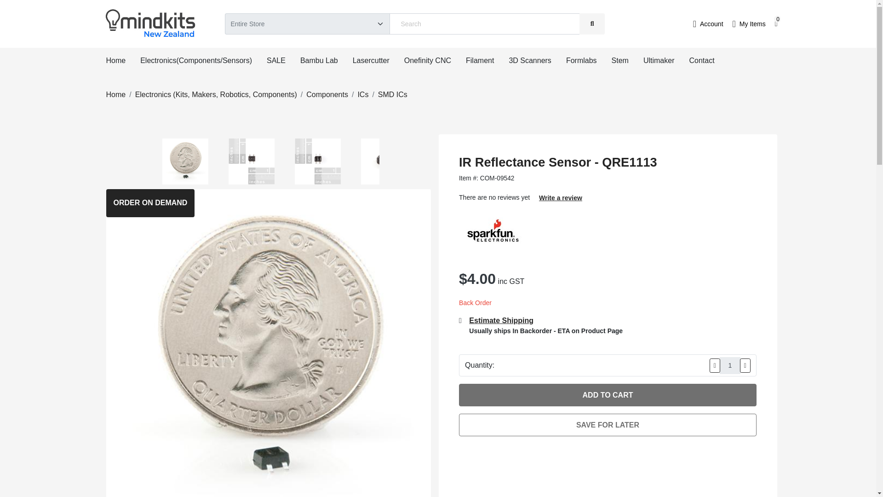  Describe the element at coordinates (319, 60) in the screenshot. I see `Bambu Lab` at that location.